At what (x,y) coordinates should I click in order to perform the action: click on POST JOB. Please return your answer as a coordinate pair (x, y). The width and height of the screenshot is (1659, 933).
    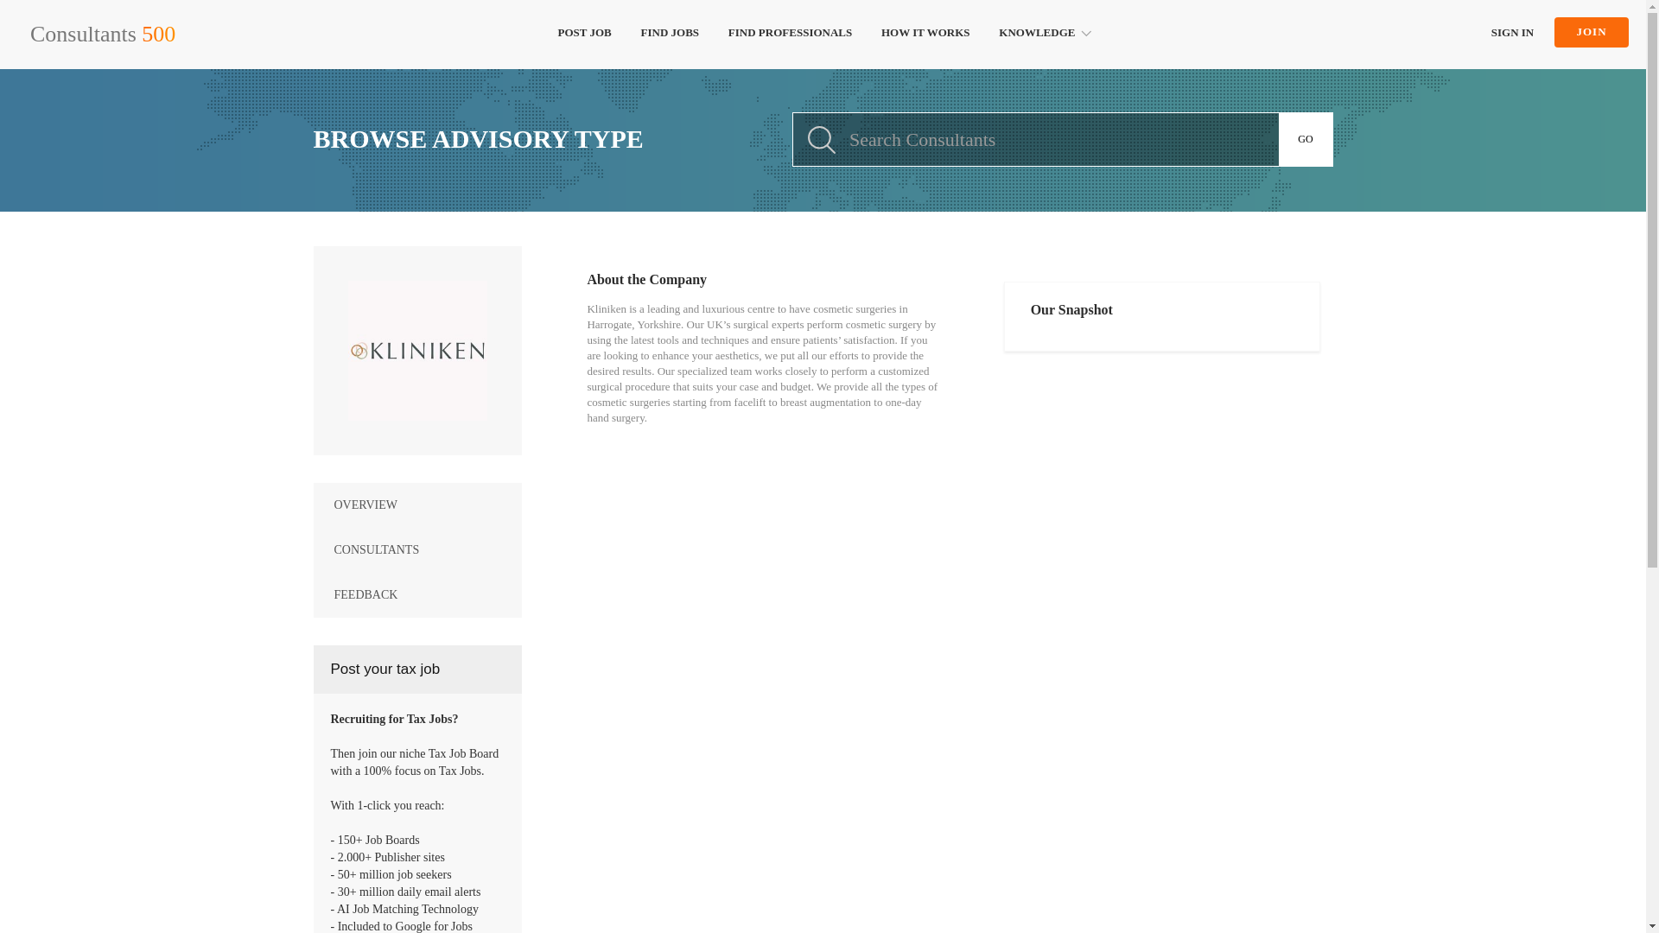
    Looking at the image, I should click on (585, 35).